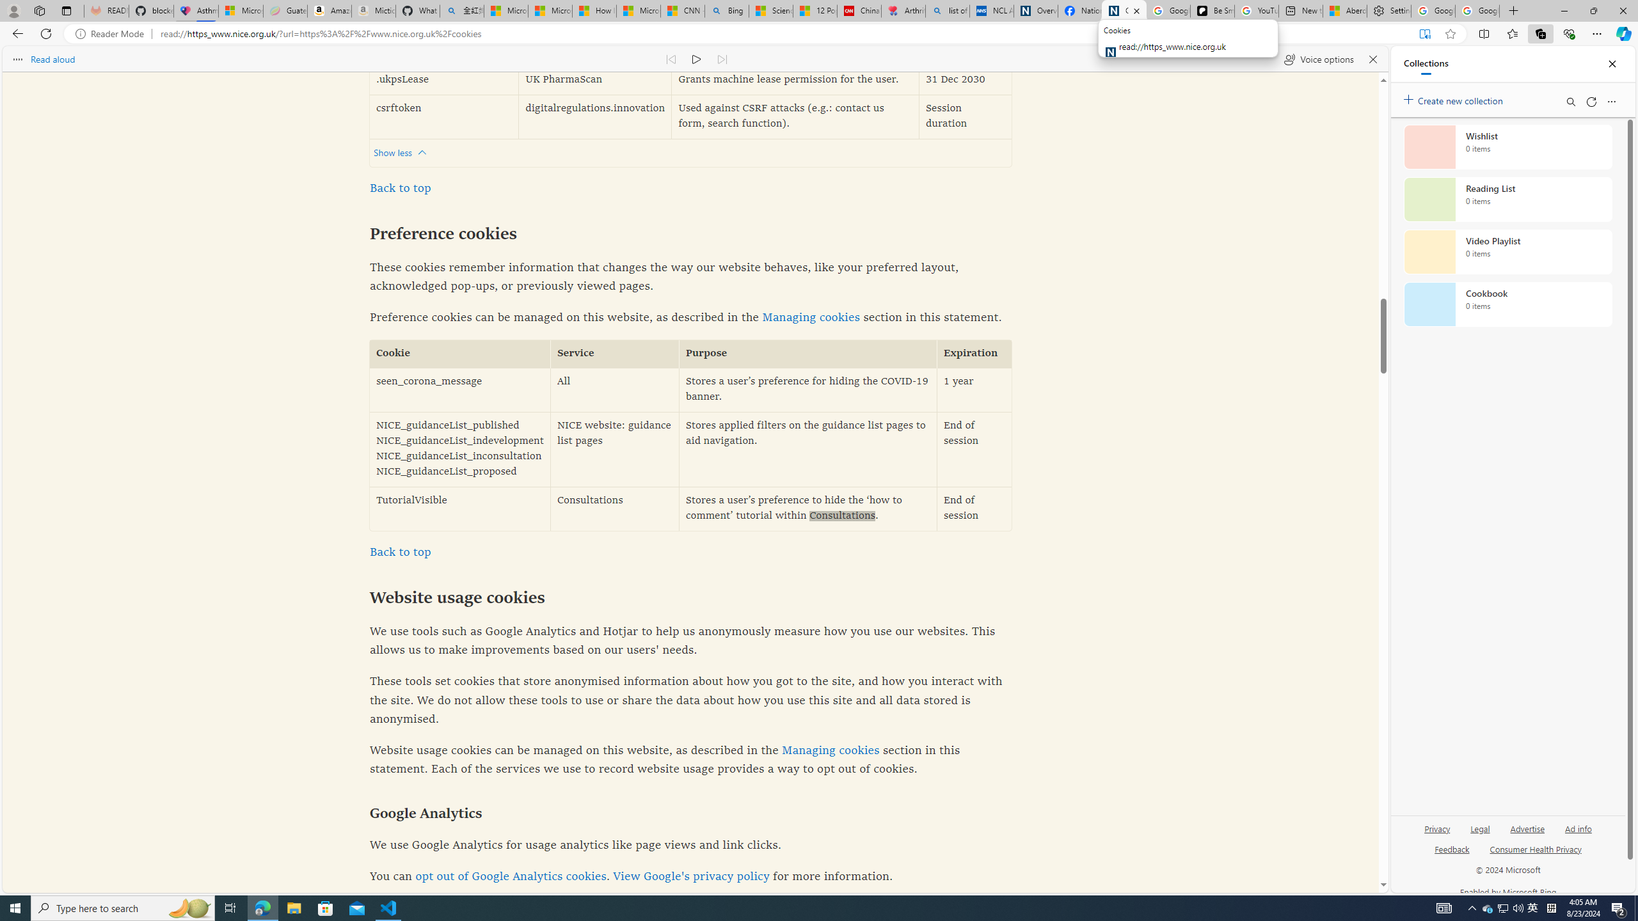 The image size is (1638, 921). I want to click on Continue to read aloud (Ctrl+Shift+U), so click(697, 59).